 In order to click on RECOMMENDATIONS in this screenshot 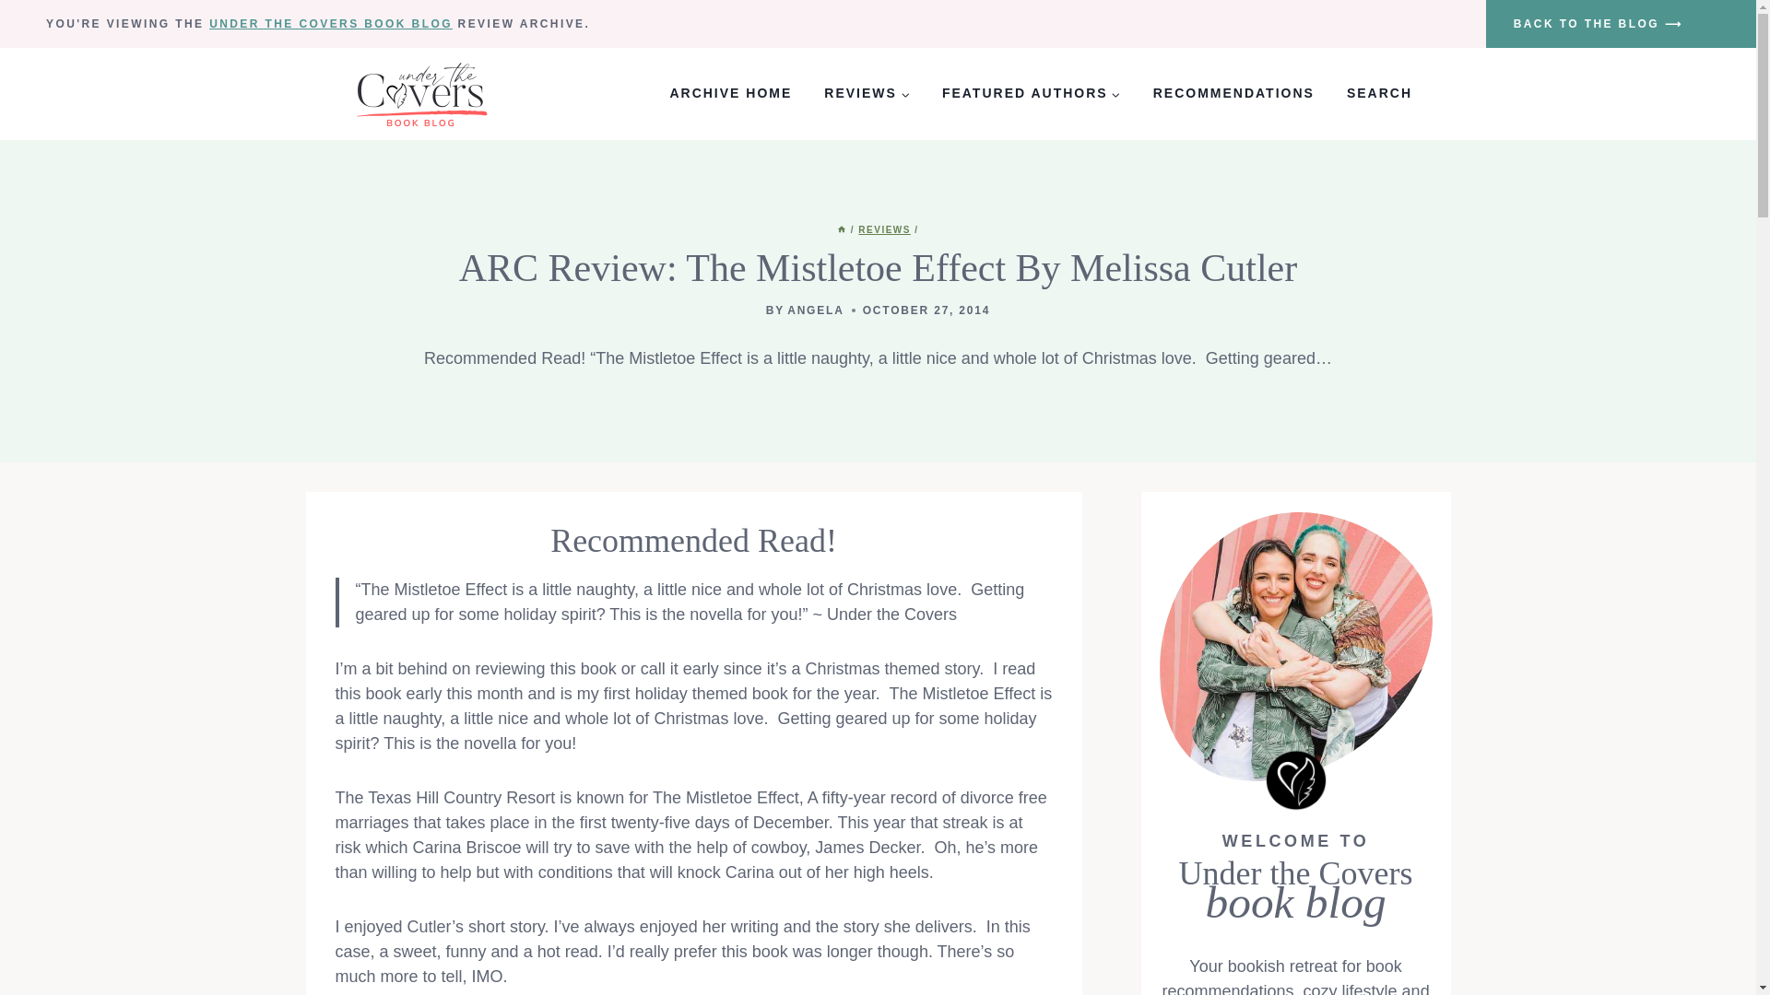, I will do `click(1233, 94)`.